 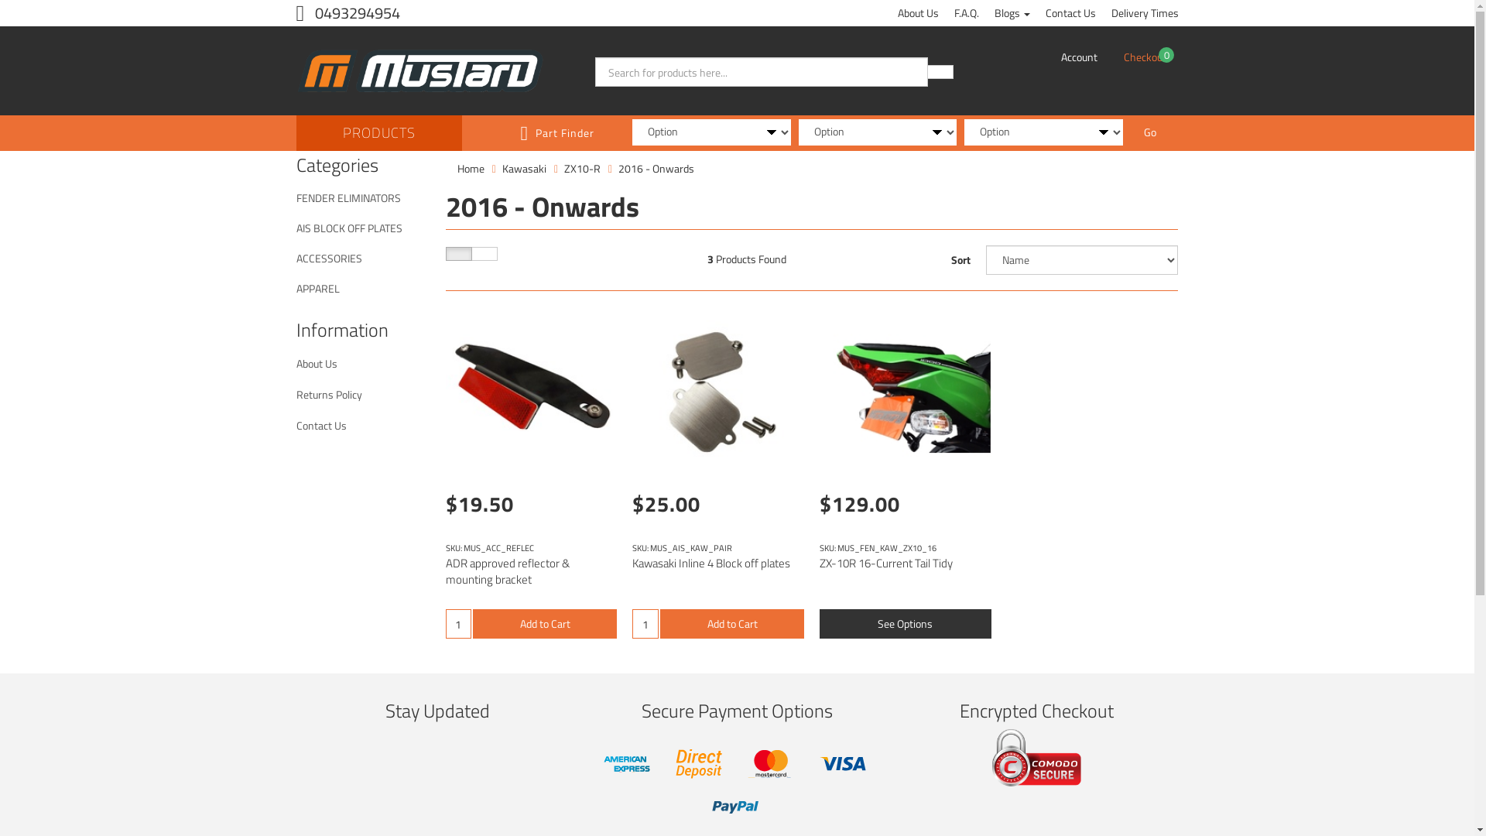 What do you see at coordinates (362, 426) in the screenshot?
I see `Contact Us` at bounding box center [362, 426].